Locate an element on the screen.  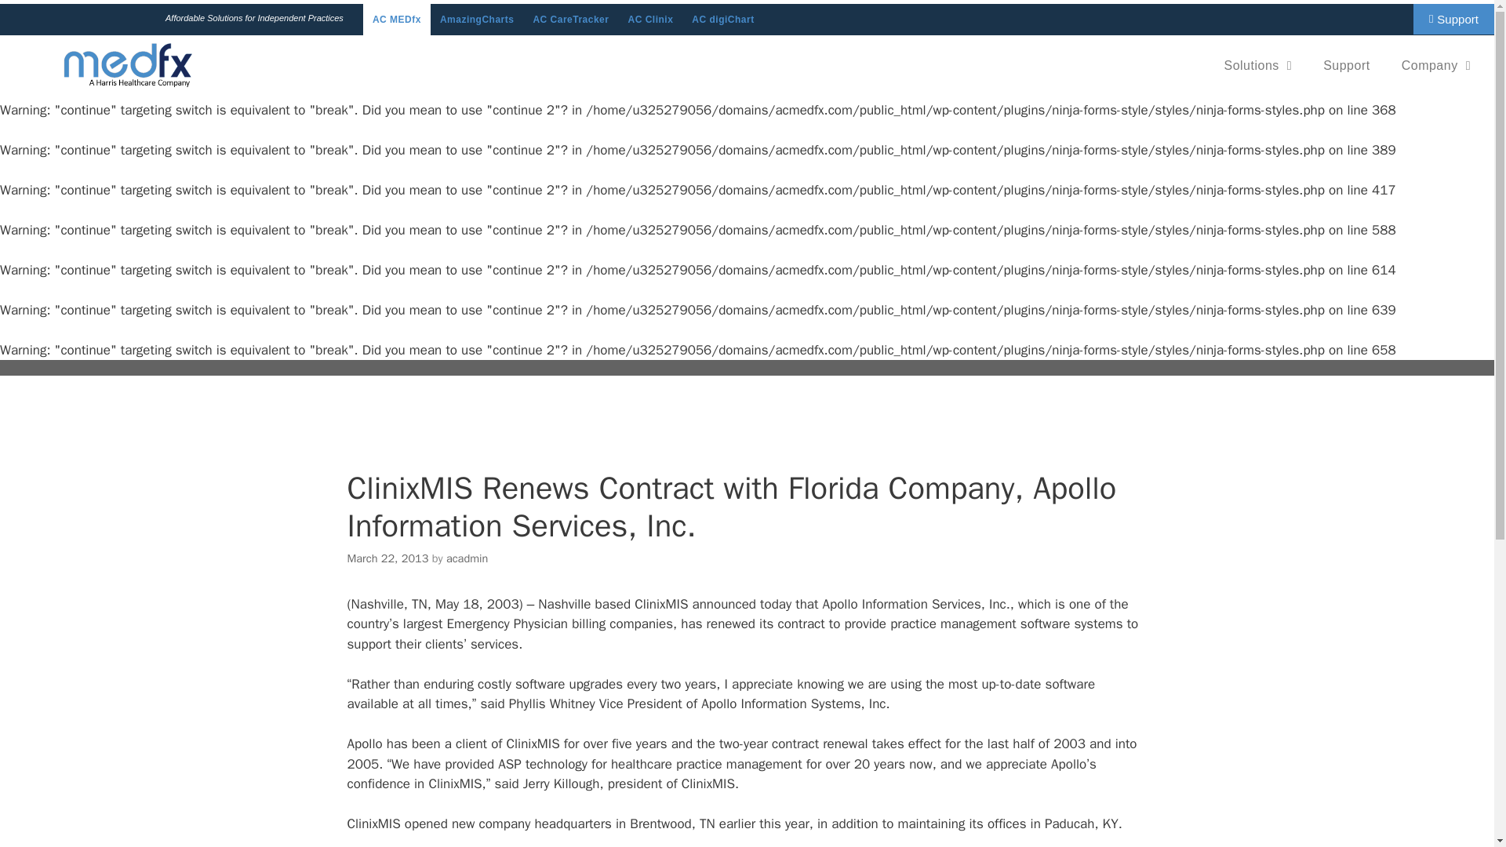
AC MEDfx is located at coordinates (394, 15).